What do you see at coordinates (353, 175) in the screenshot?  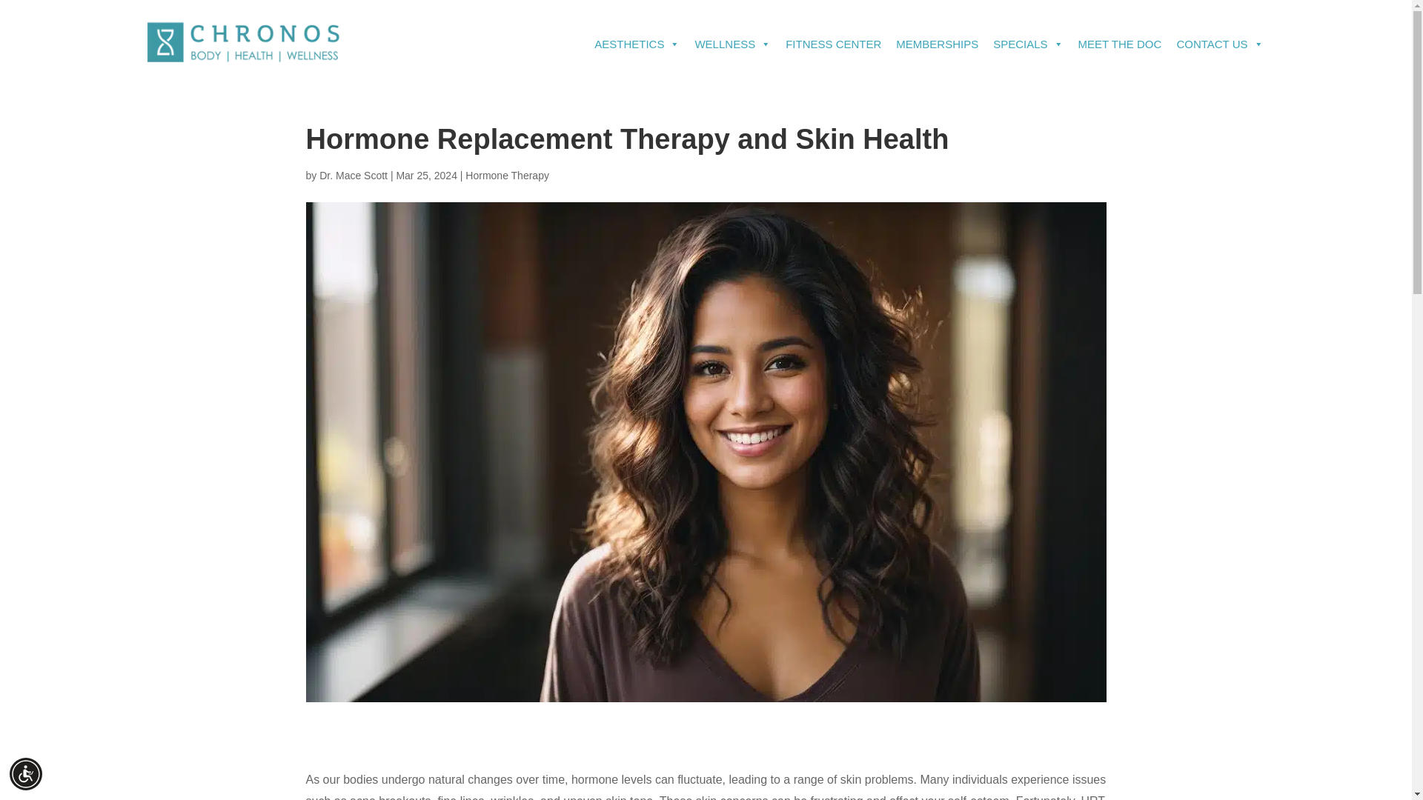 I see `Posts by Dr. Mace Scott` at bounding box center [353, 175].